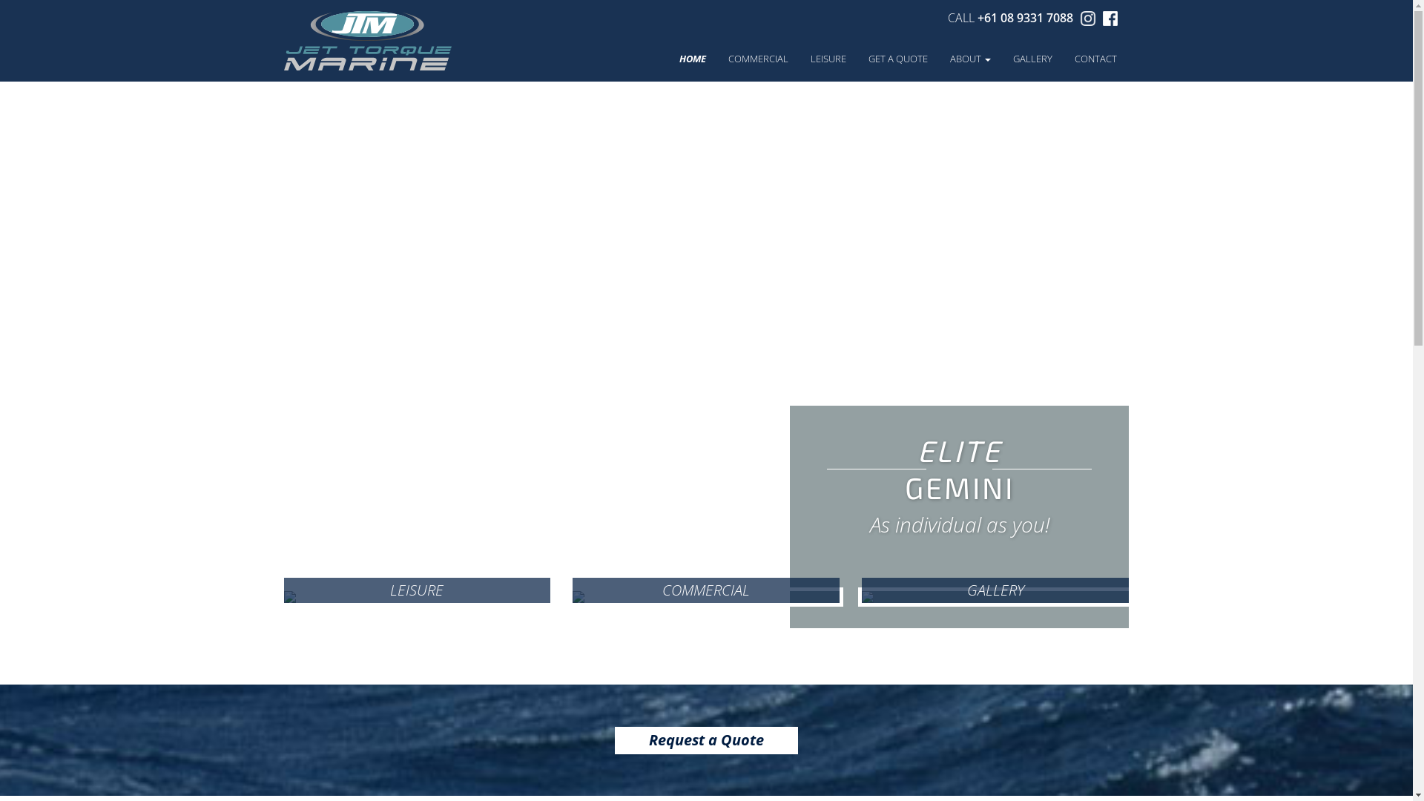 Image resolution: width=1424 pixels, height=801 pixels. What do you see at coordinates (1096, 66) in the screenshot?
I see `CONTACT` at bounding box center [1096, 66].